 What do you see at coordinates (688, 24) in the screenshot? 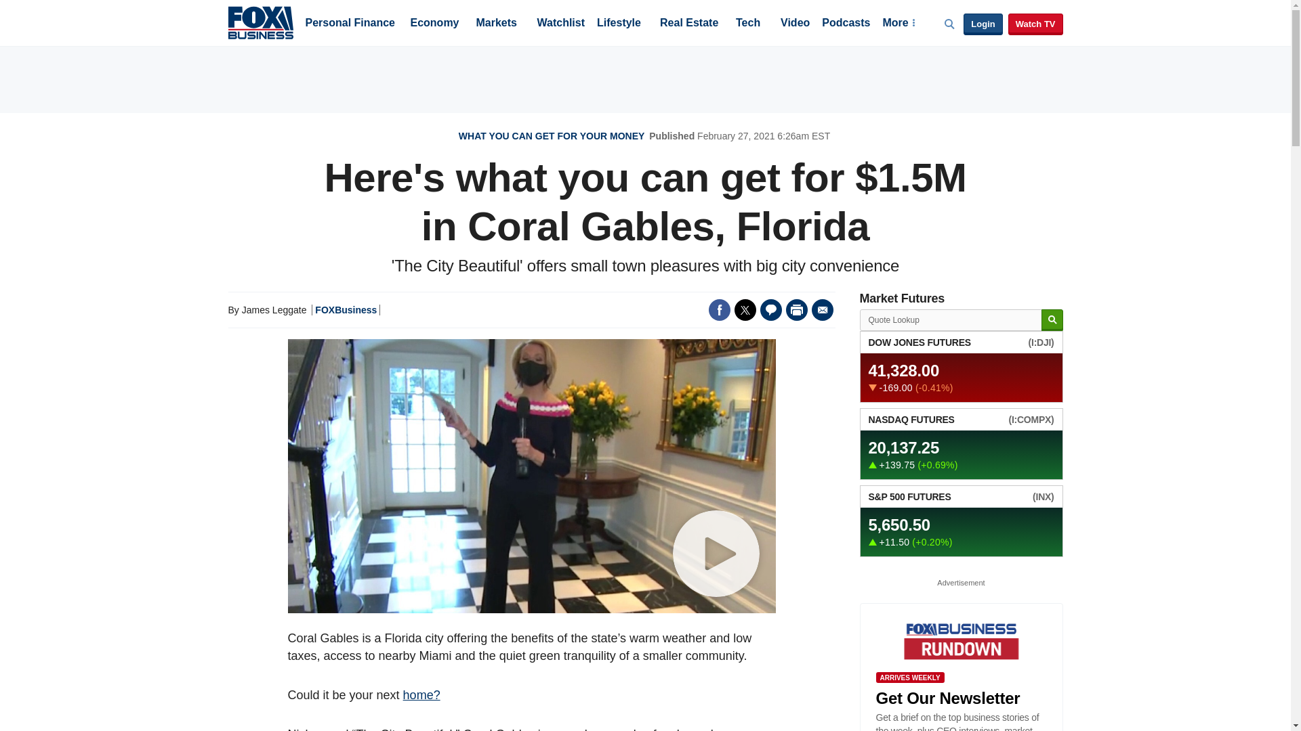
I see `Real Estate` at bounding box center [688, 24].